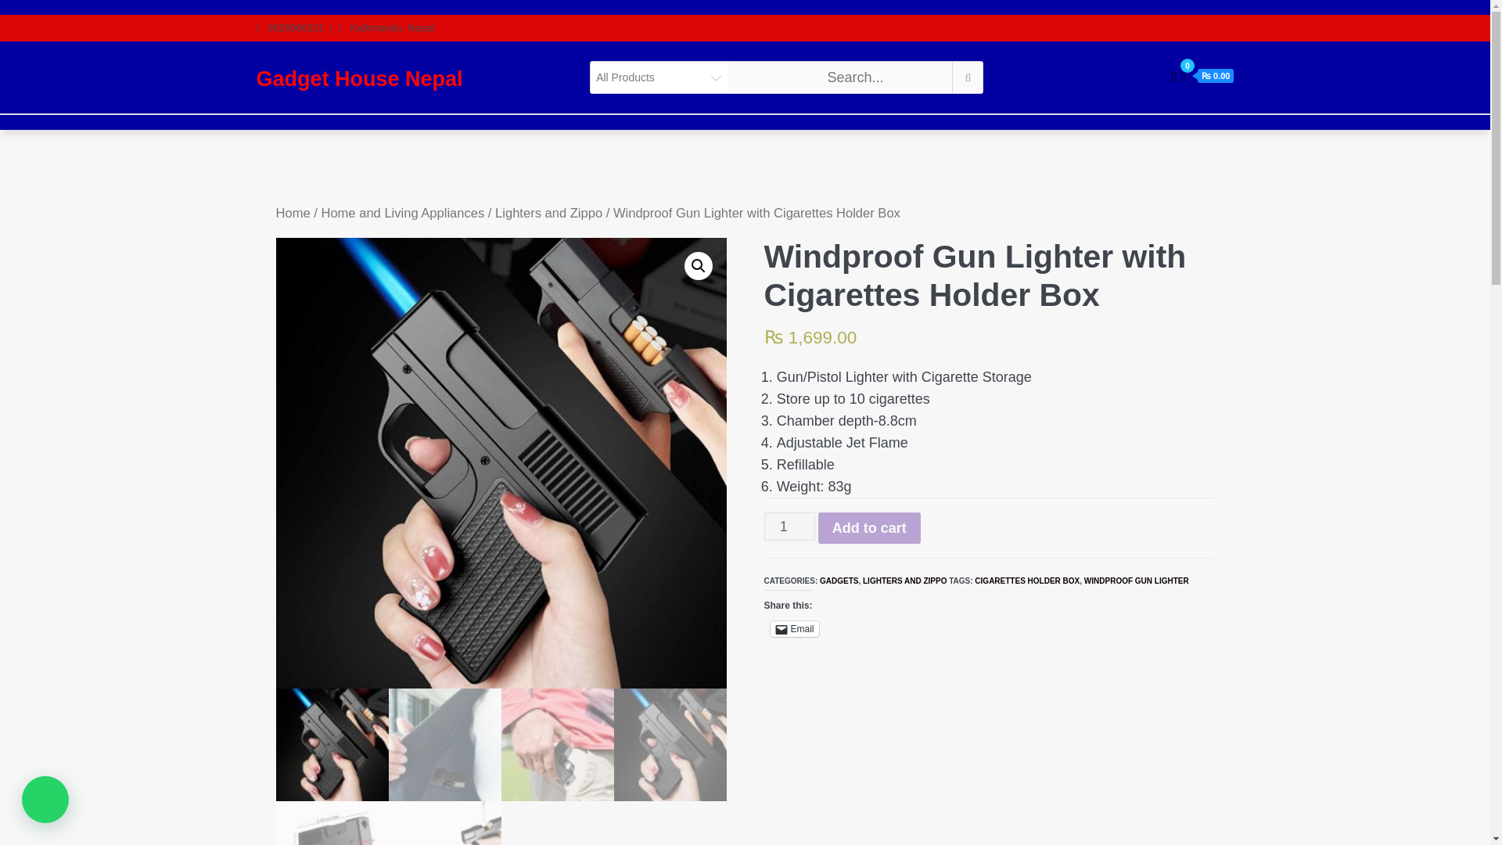 Image resolution: width=1502 pixels, height=845 pixels. What do you see at coordinates (548, 213) in the screenshot?
I see `Lighters and Zippo` at bounding box center [548, 213].